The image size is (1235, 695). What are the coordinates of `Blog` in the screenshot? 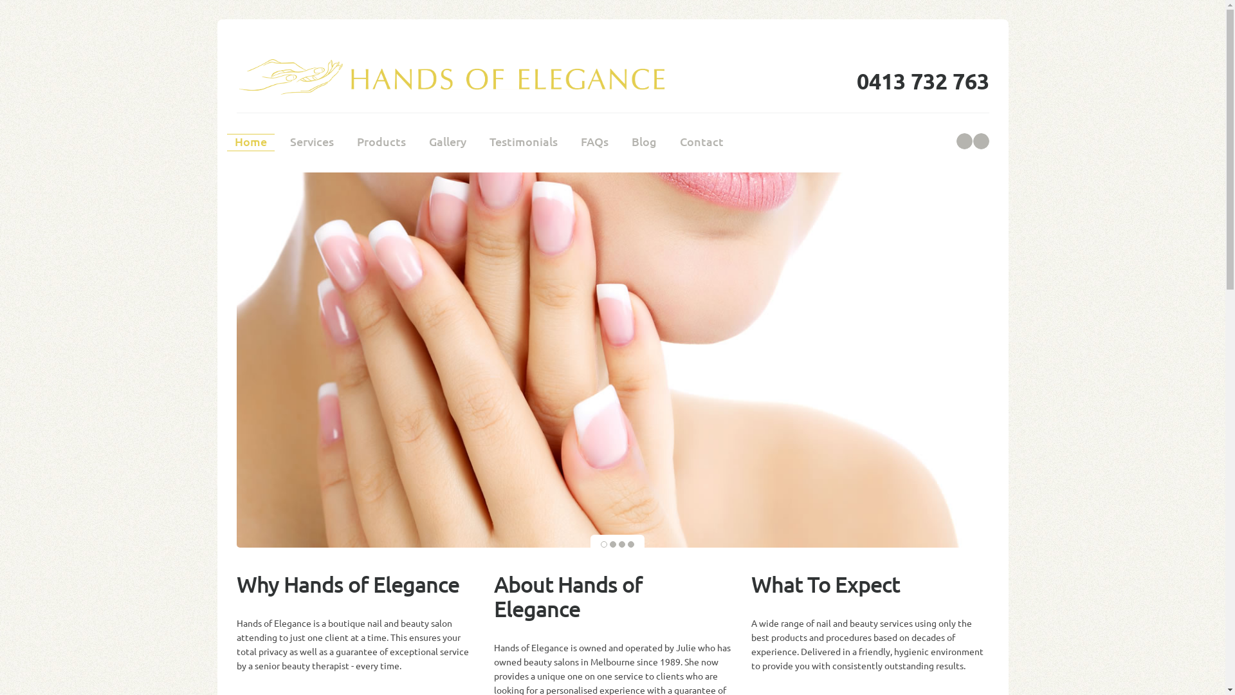 It's located at (645, 143).